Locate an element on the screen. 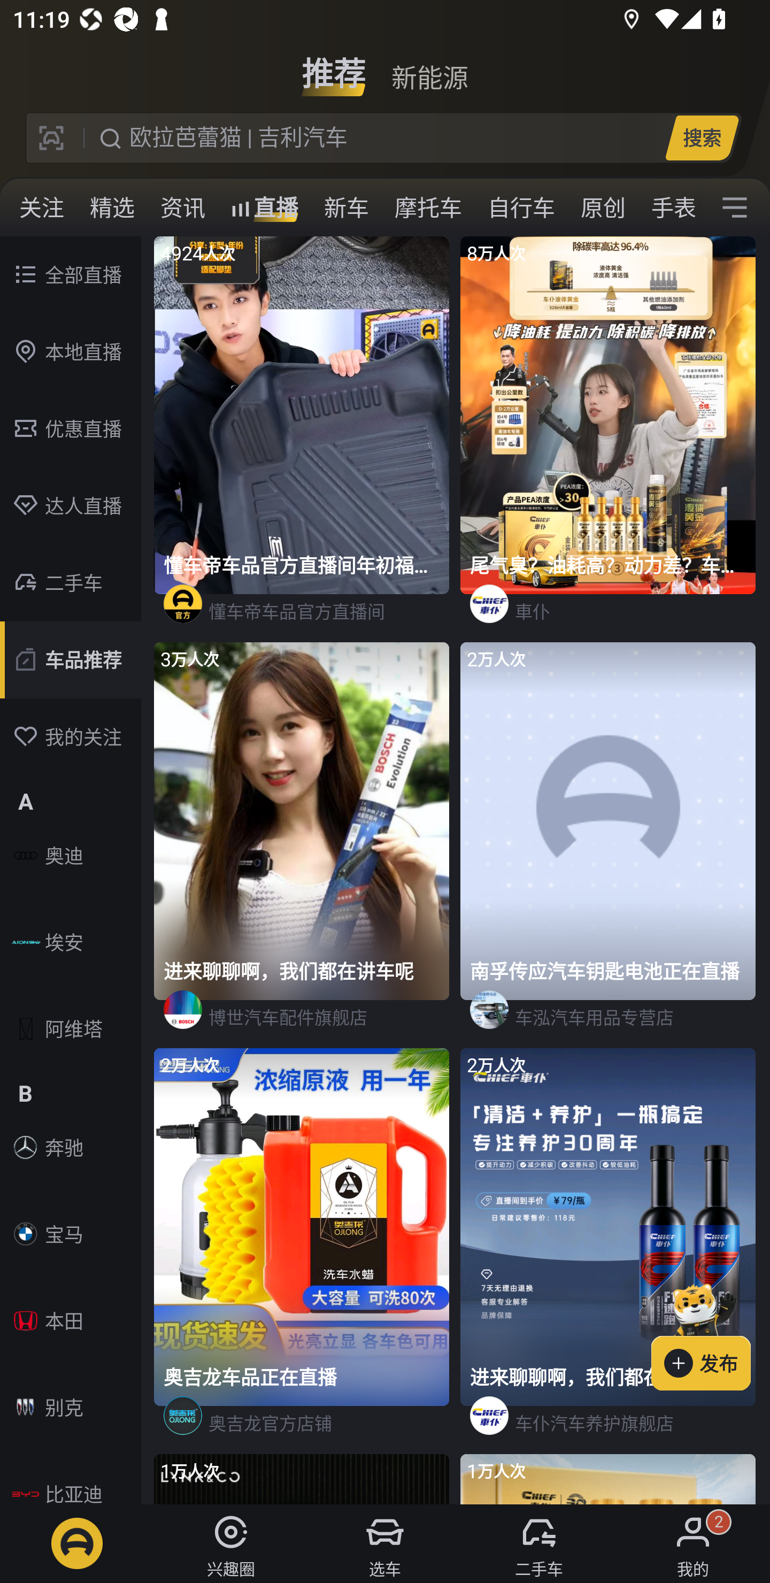 This screenshot has width=770, height=1583. 优惠直播 is located at coordinates (71, 429).